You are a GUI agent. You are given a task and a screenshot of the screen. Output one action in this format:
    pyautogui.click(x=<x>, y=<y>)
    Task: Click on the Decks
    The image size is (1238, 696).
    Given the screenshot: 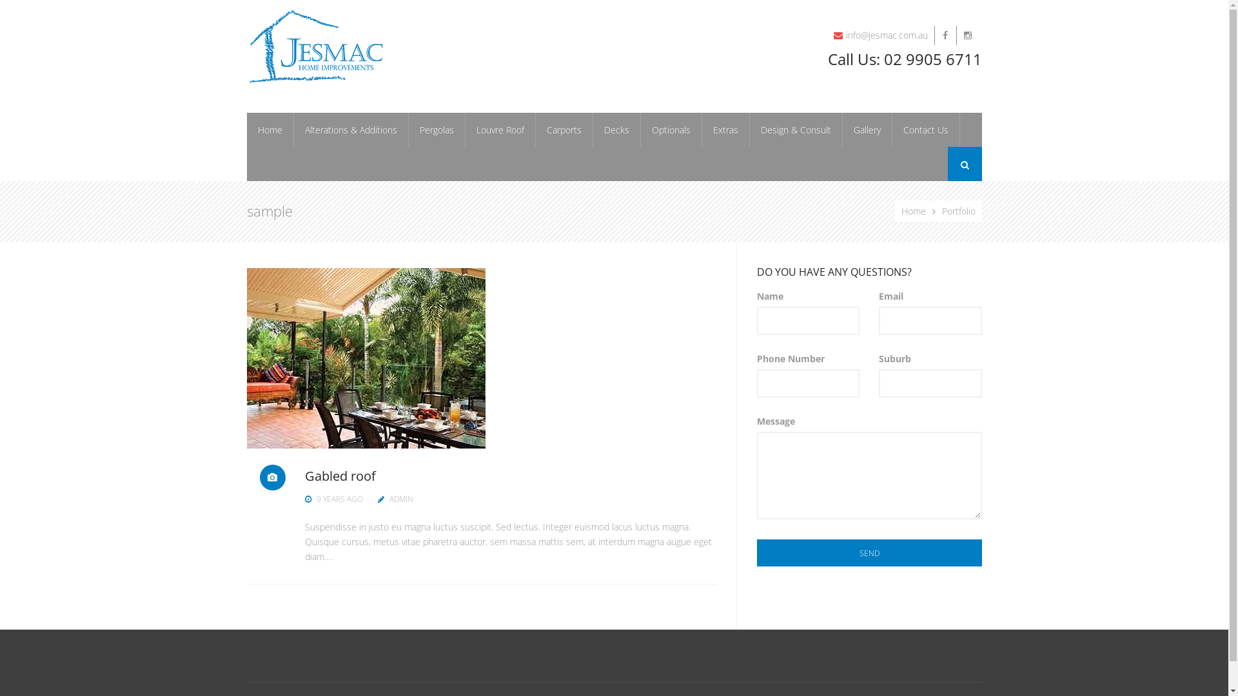 What is the action you would take?
    pyautogui.click(x=617, y=130)
    